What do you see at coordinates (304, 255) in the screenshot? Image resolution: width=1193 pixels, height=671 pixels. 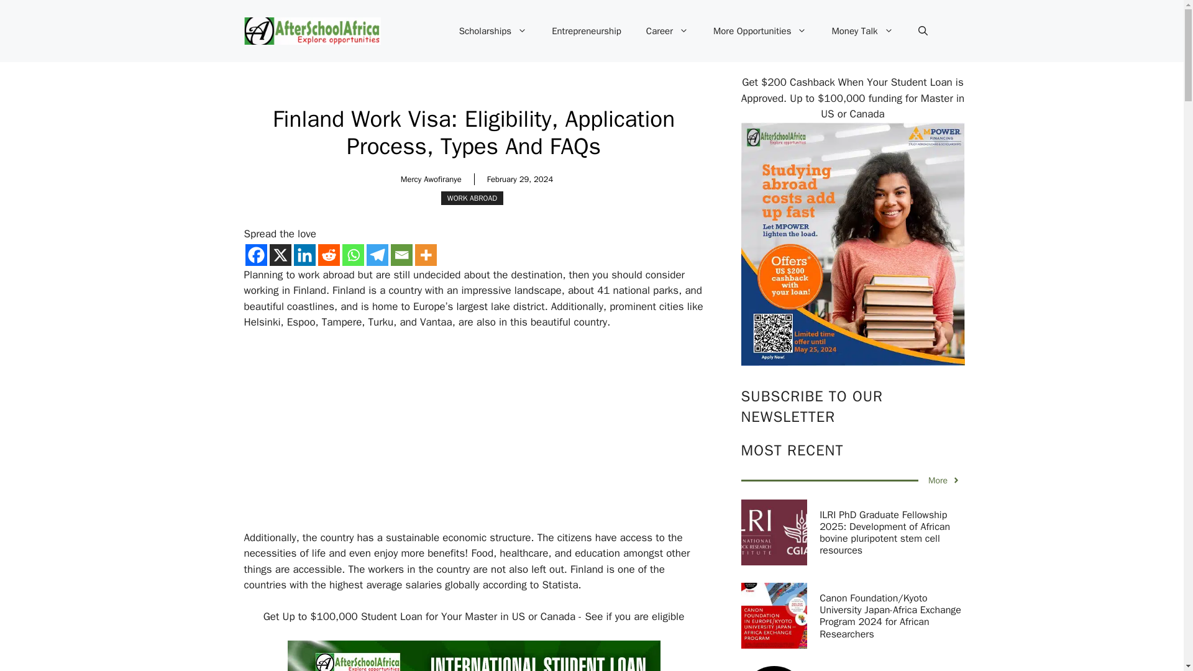 I see `Linkedin` at bounding box center [304, 255].